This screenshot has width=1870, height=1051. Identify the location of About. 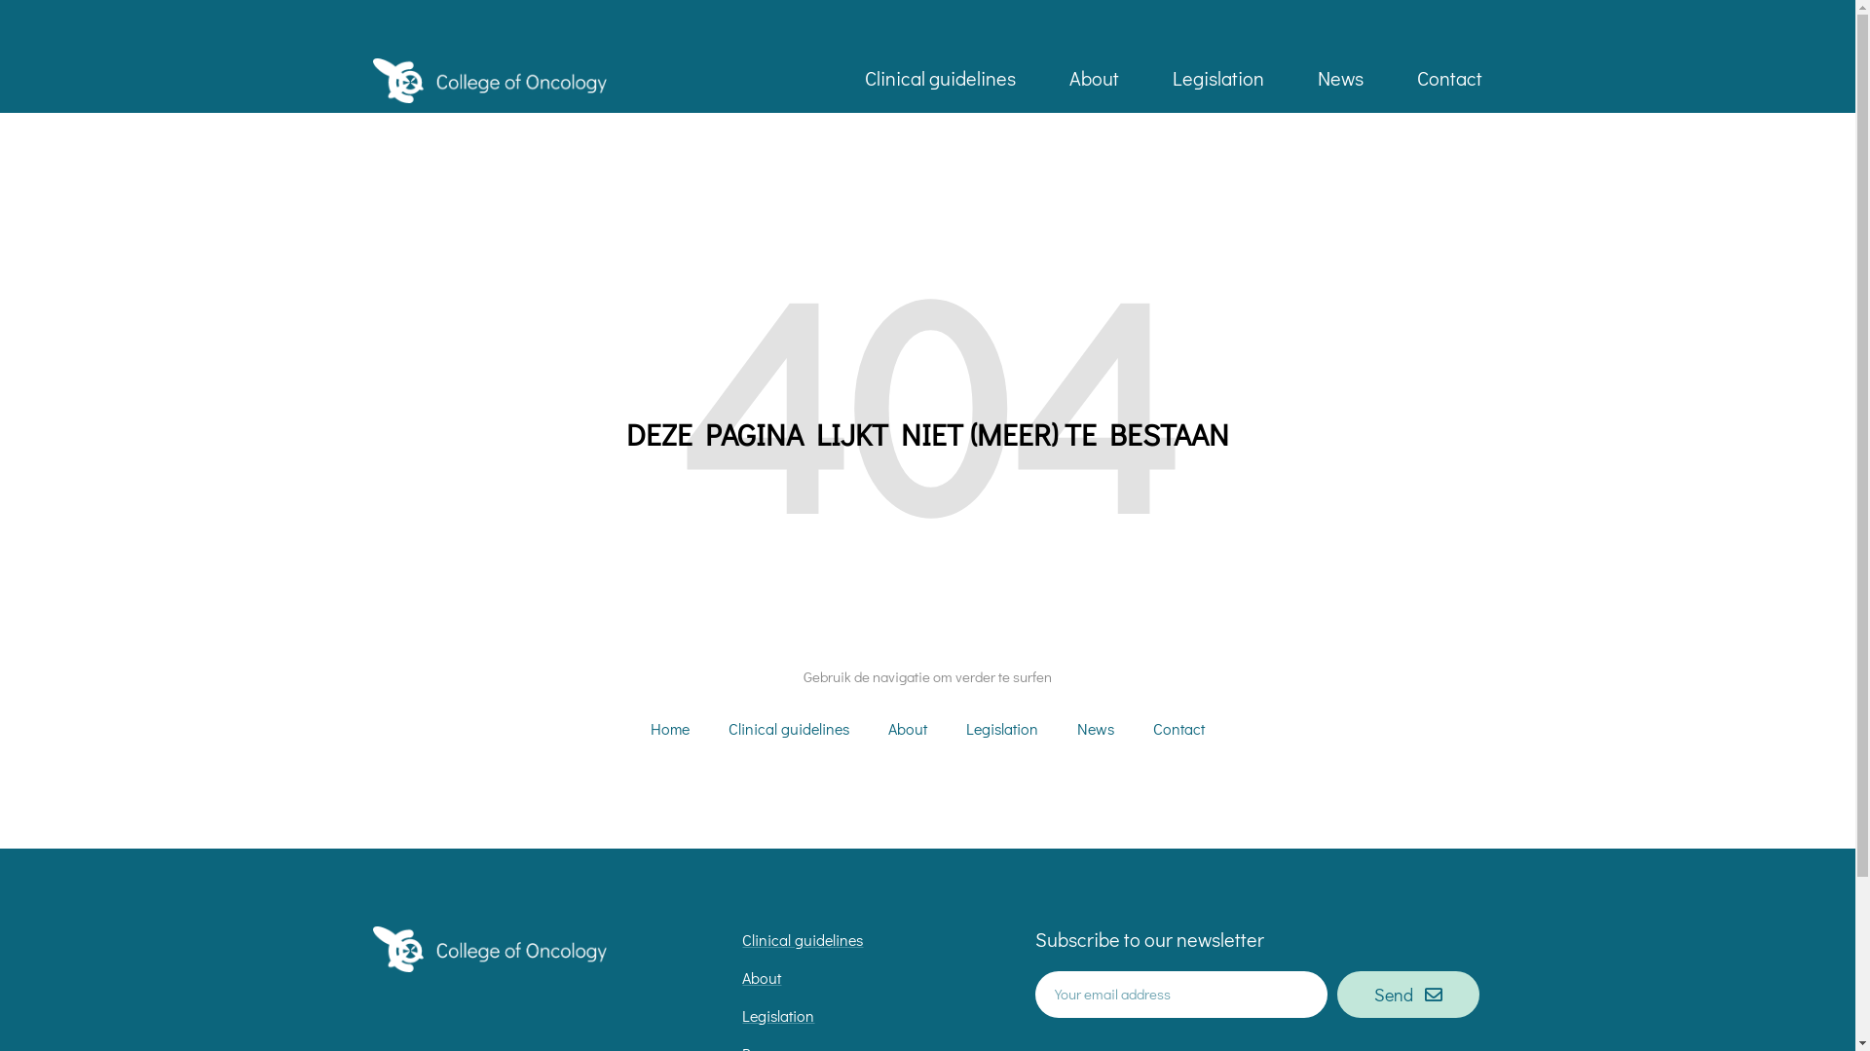
(864, 979).